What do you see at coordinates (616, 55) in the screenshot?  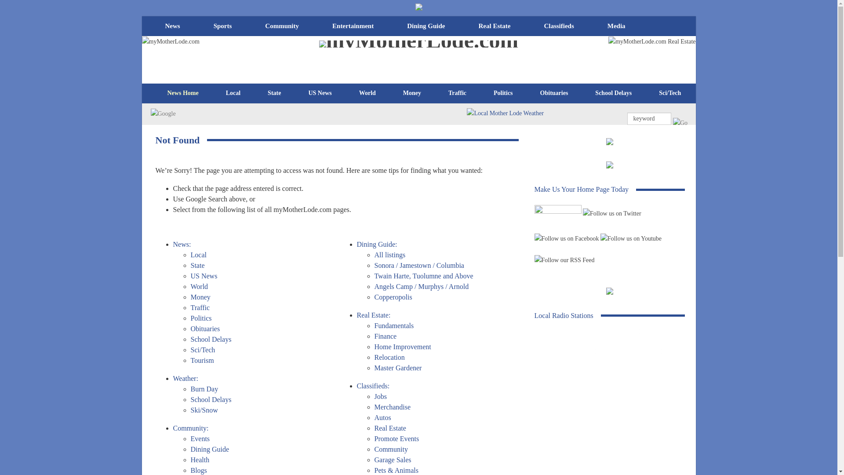 I see `Media` at bounding box center [616, 55].